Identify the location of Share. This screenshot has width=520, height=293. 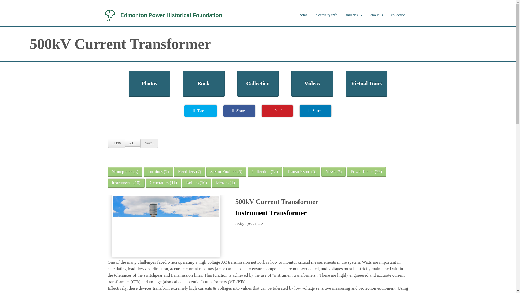
(239, 111).